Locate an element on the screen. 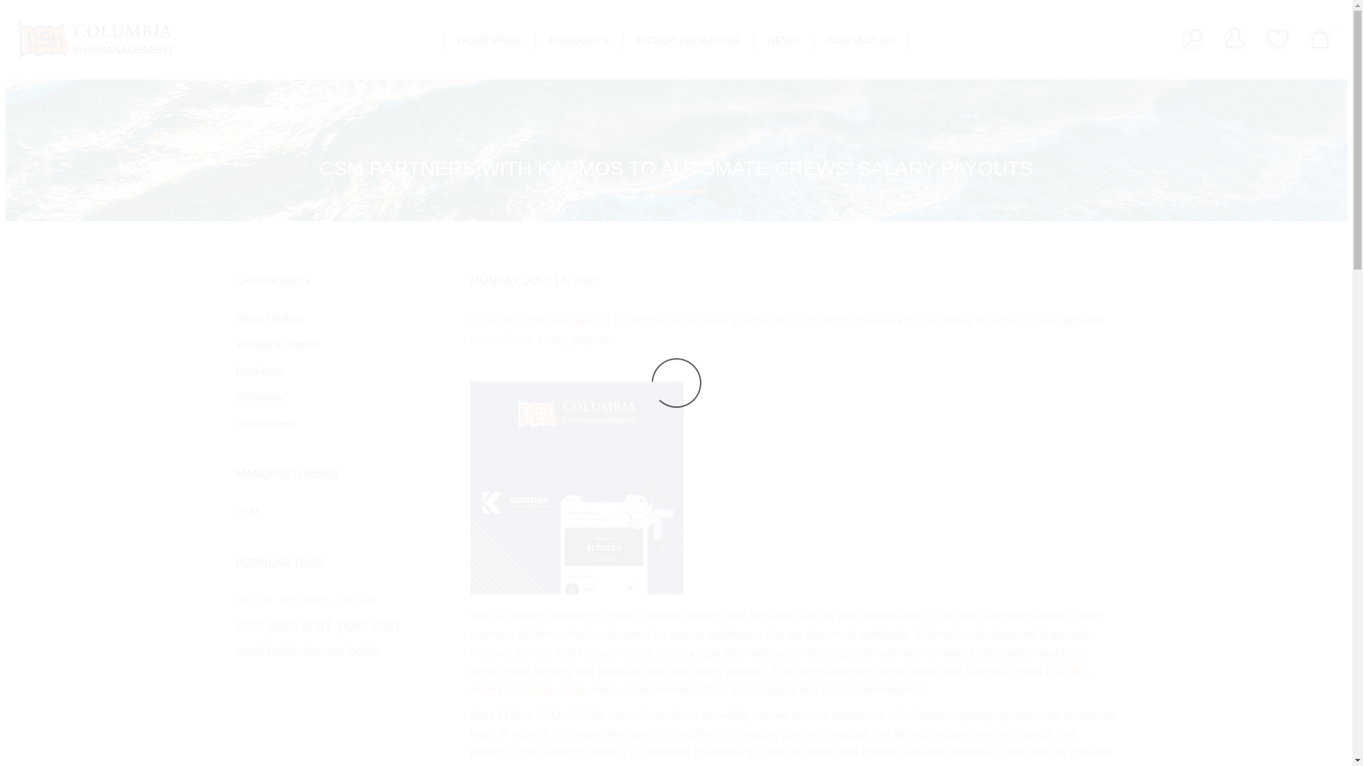 The height and width of the screenshot is (766, 1363). Home Page is located at coordinates (490, 40).